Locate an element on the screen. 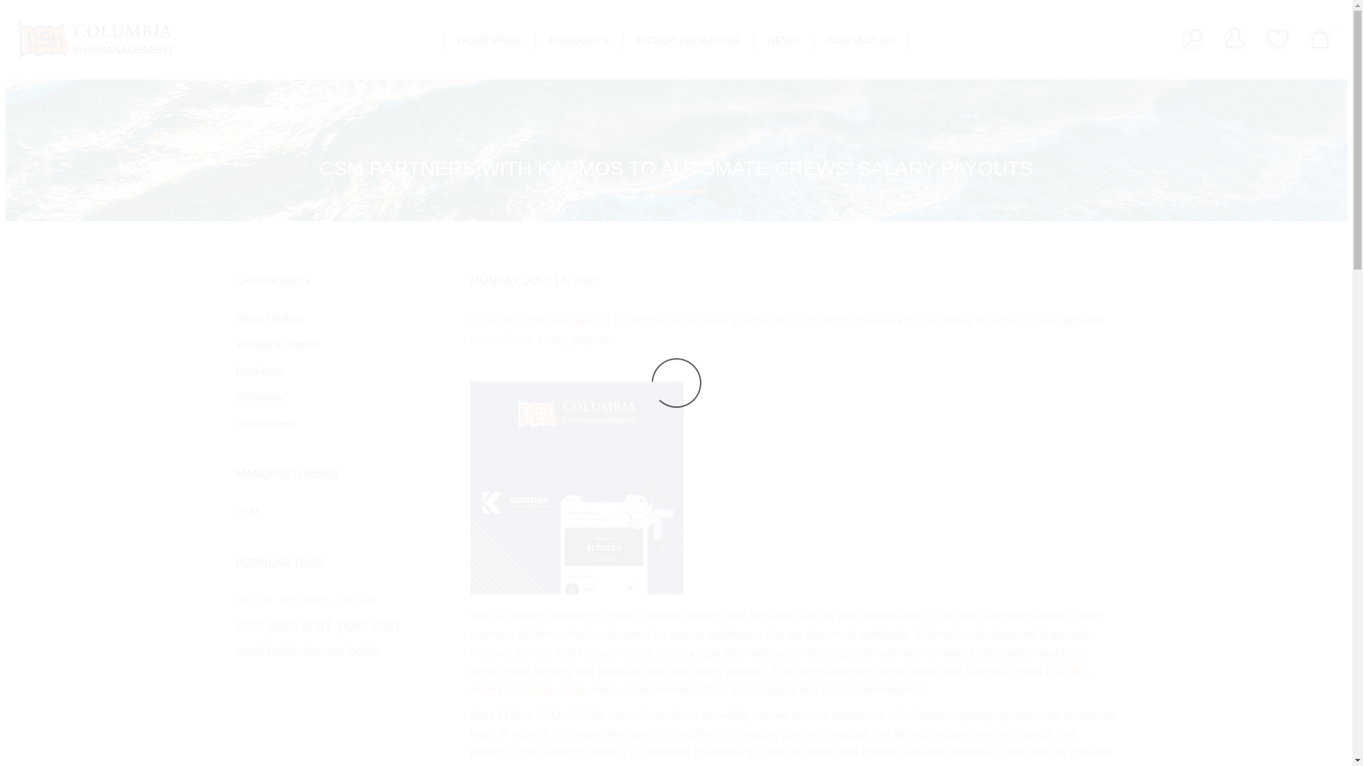 The height and width of the screenshot is (766, 1363). Home Page is located at coordinates (490, 40).